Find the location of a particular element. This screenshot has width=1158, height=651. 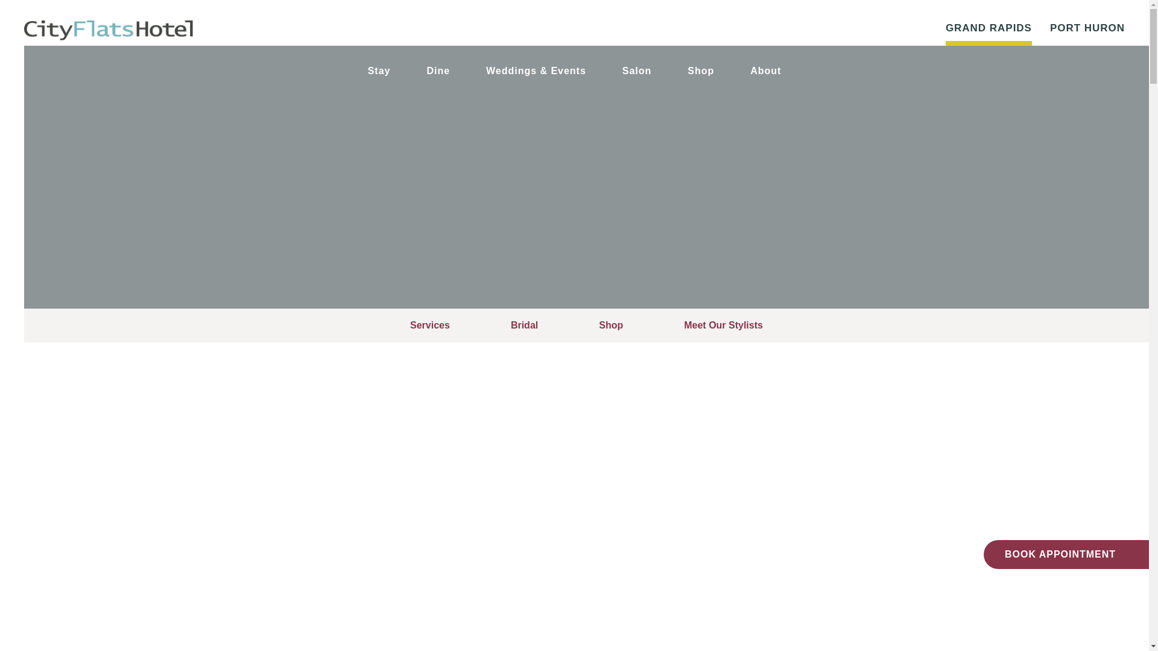

About is located at coordinates (765, 71).